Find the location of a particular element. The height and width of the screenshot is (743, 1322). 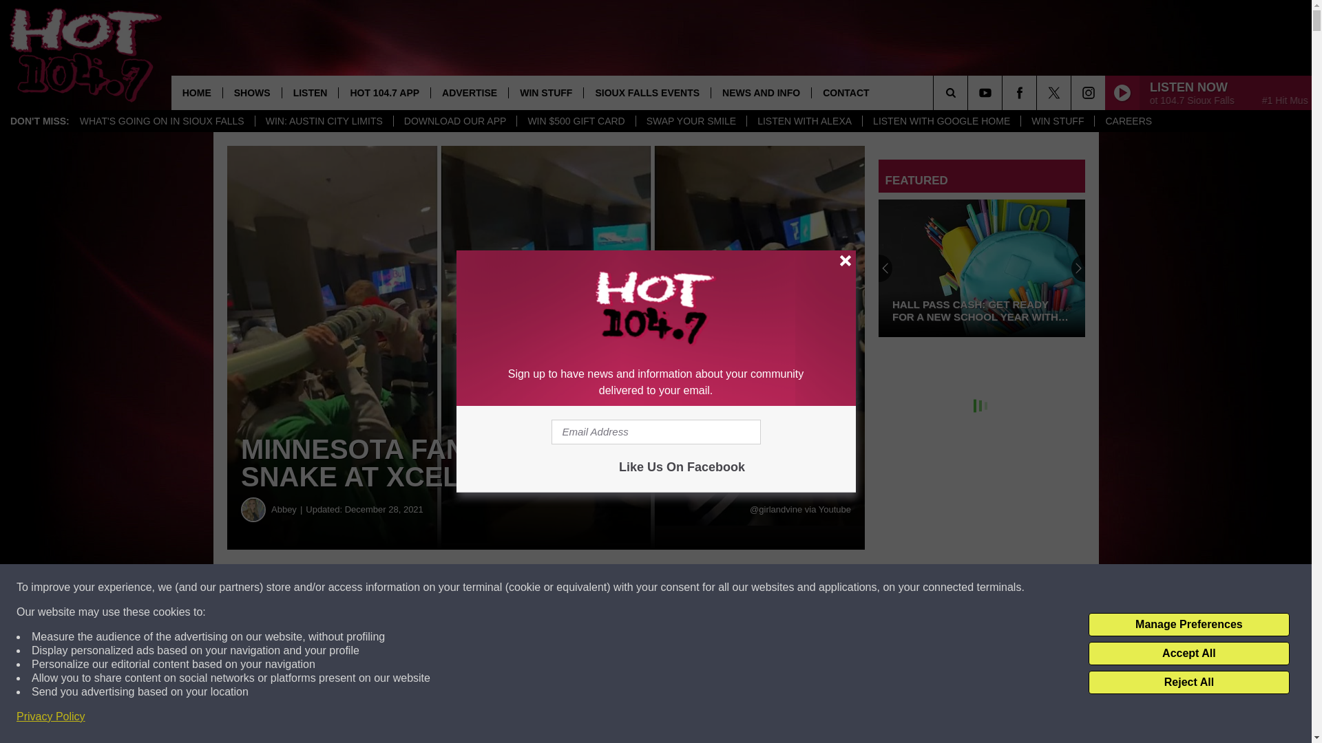

HOME is located at coordinates (197, 92).